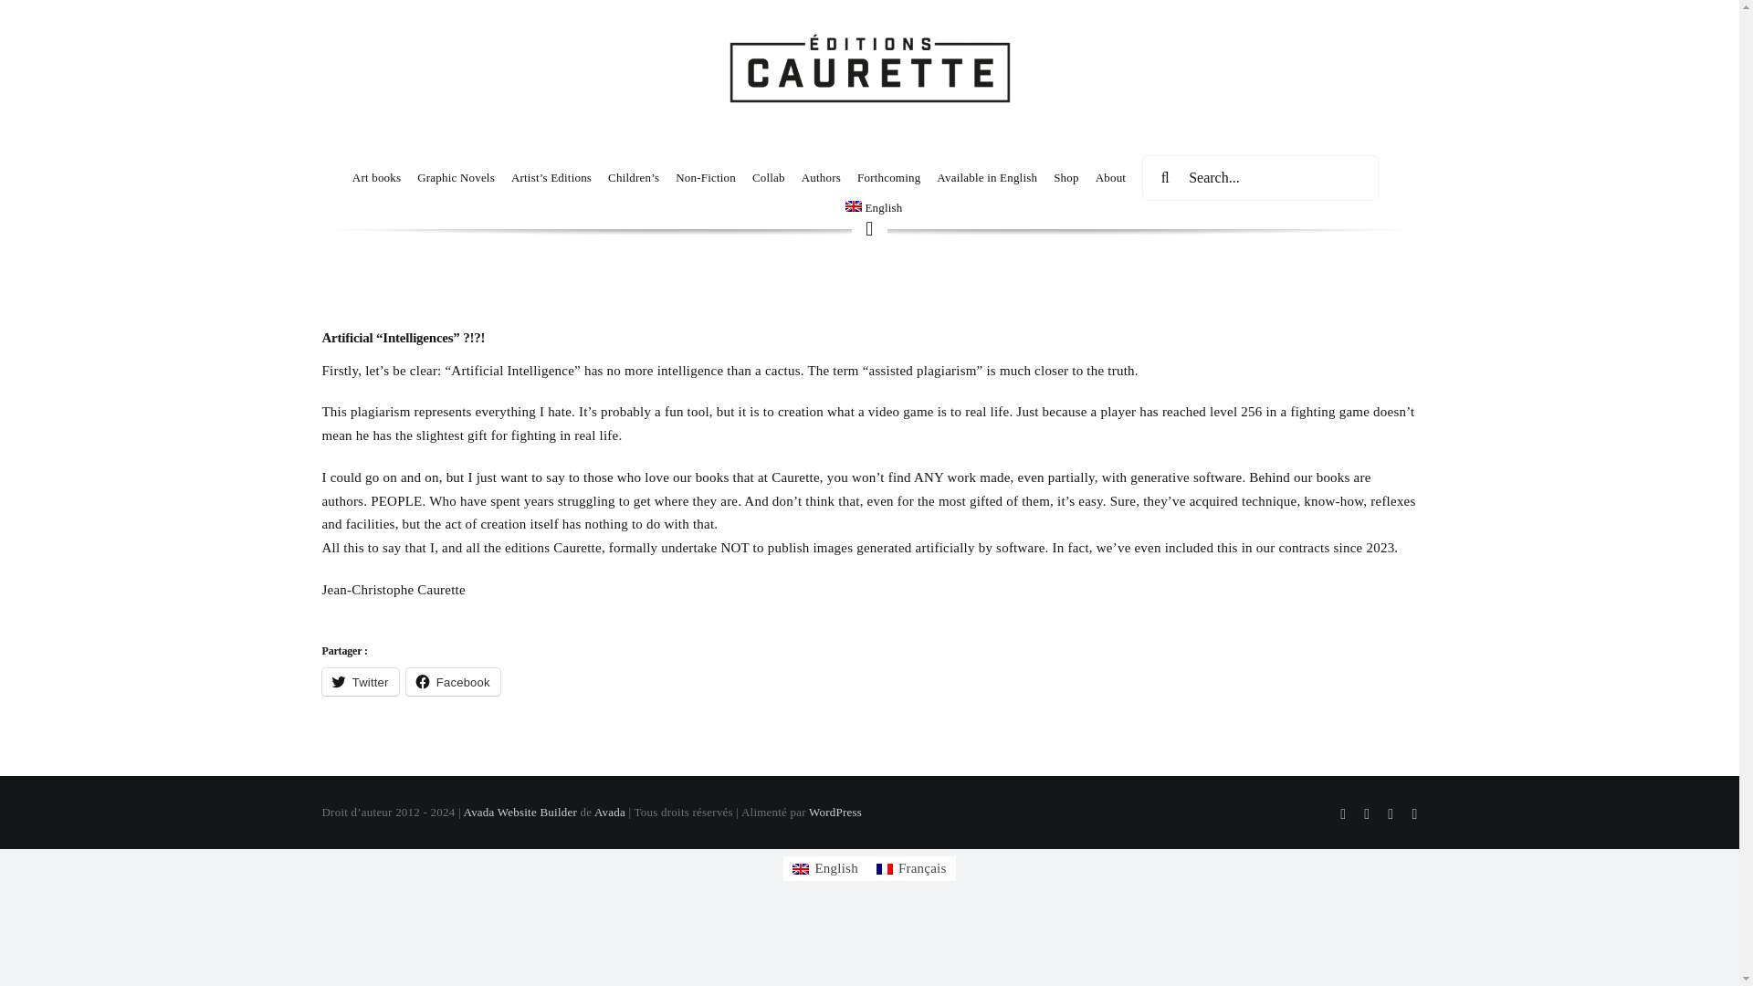  Describe the element at coordinates (986, 177) in the screenshot. I see `Available in English` at that location.